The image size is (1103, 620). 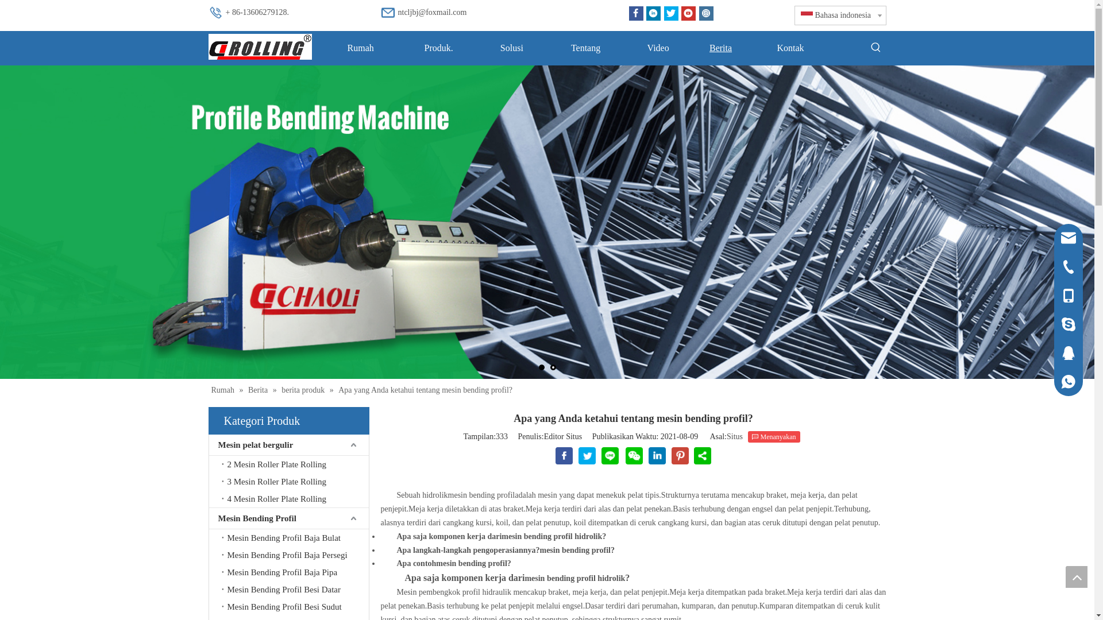 What do you see at coordinates (705, 14) in the screenshot?
I see `Instagram` at bounding box center [705, 14].